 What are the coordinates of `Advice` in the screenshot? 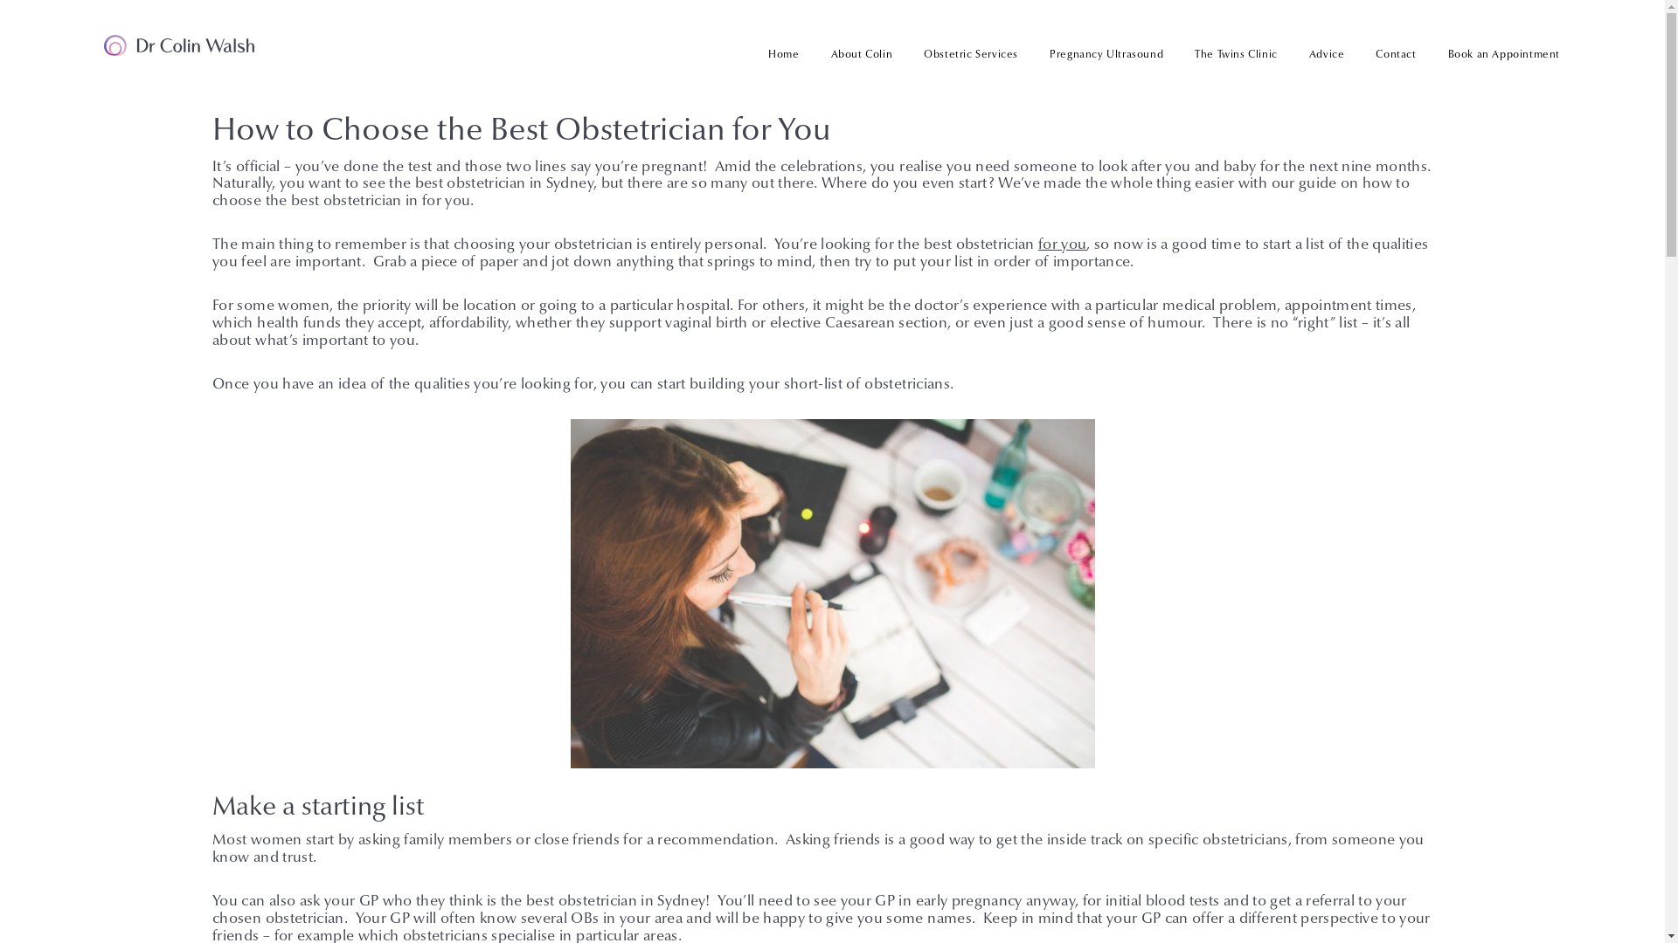 It's located at (1327, 55).